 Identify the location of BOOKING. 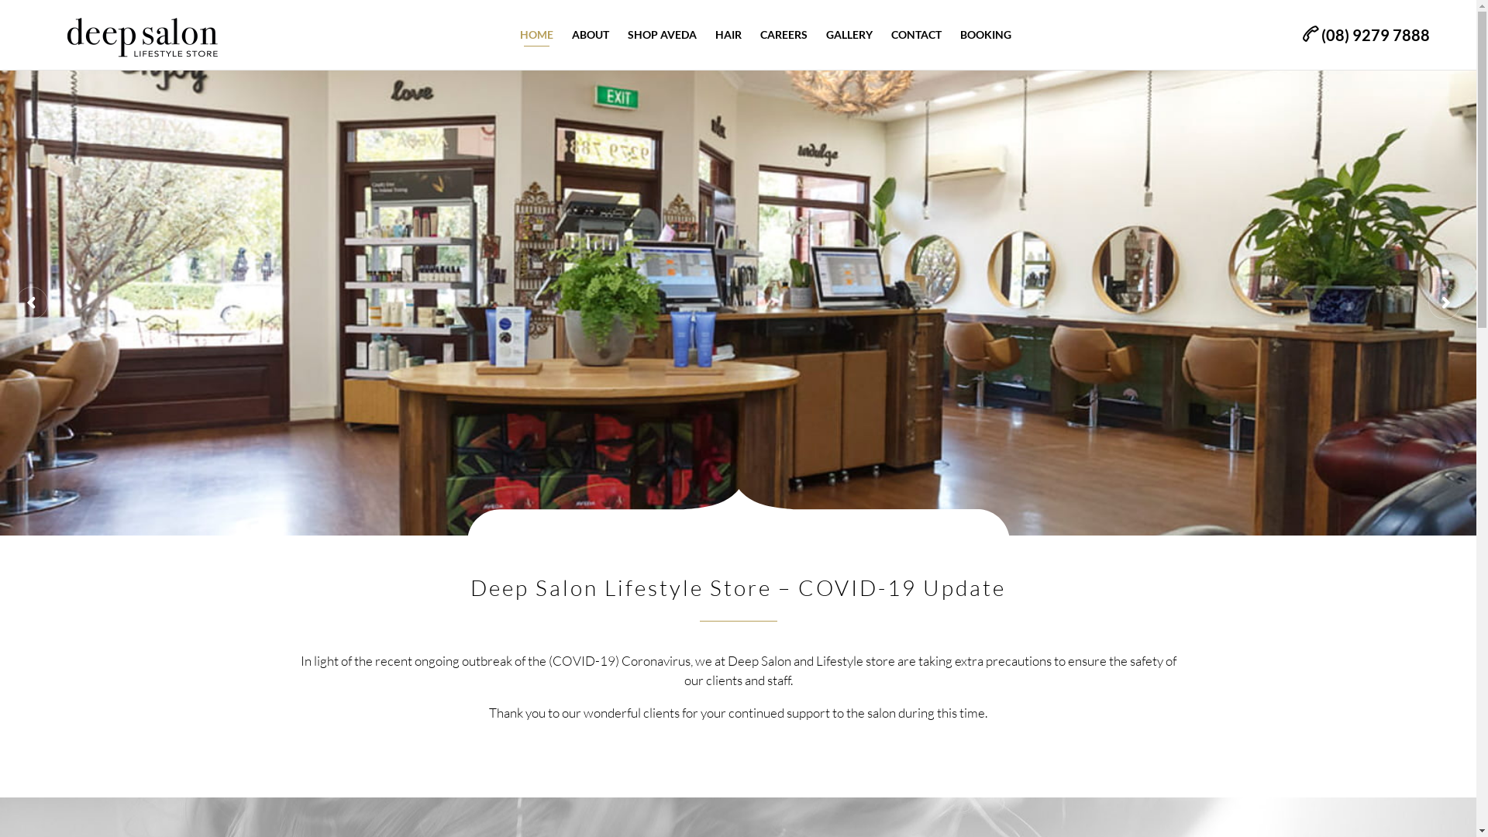
(986, 35).